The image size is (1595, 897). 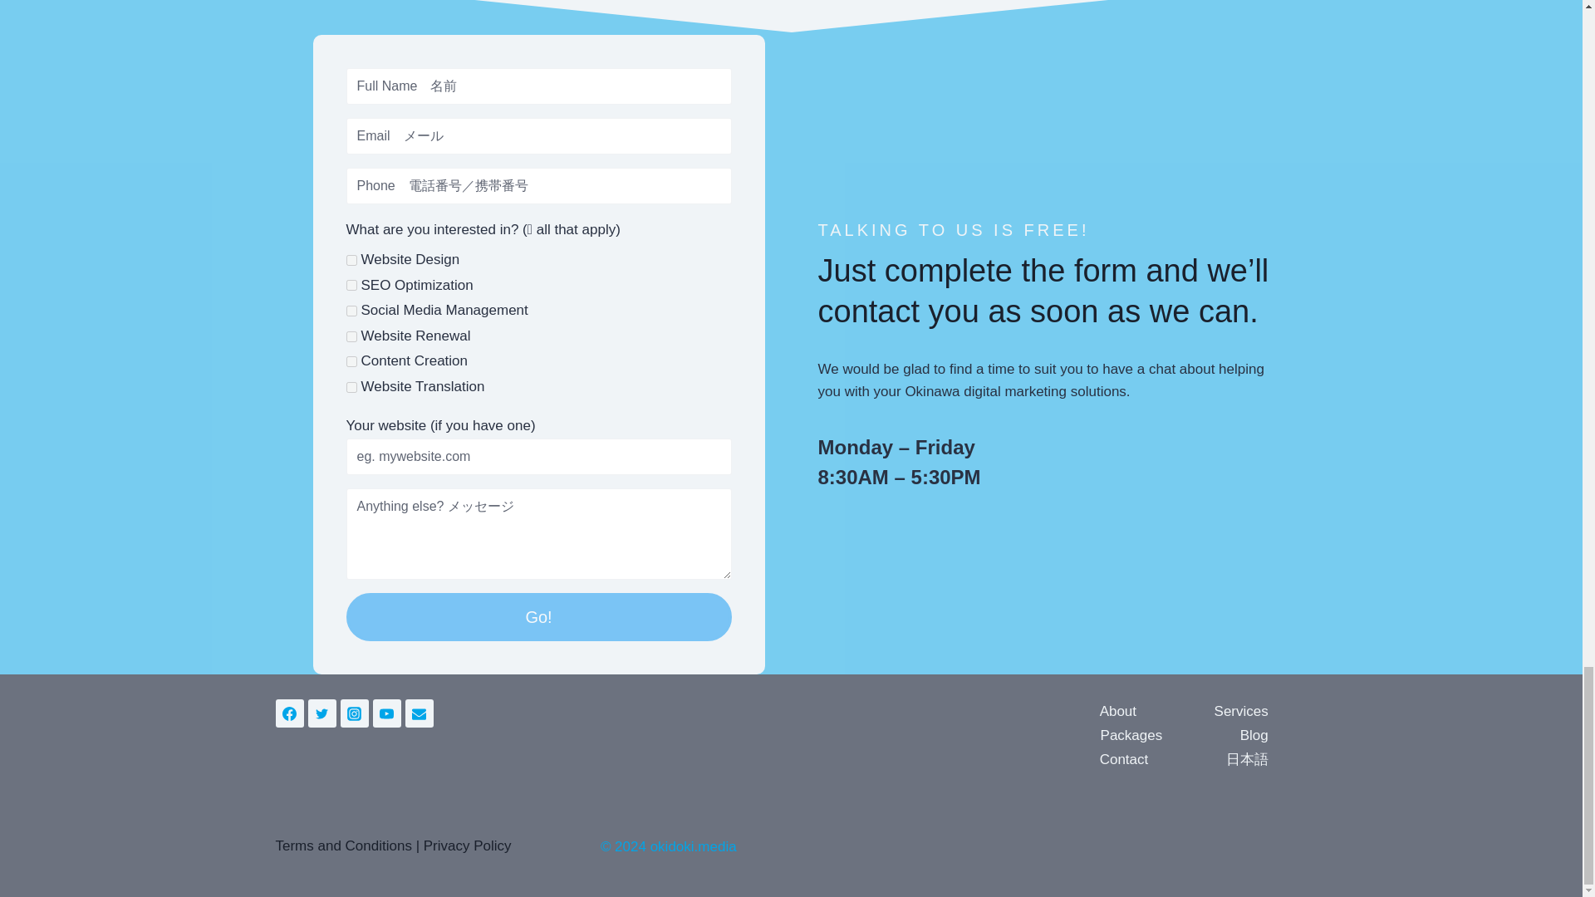 I want to click on Website Renewal, so click(x=351, y=336).